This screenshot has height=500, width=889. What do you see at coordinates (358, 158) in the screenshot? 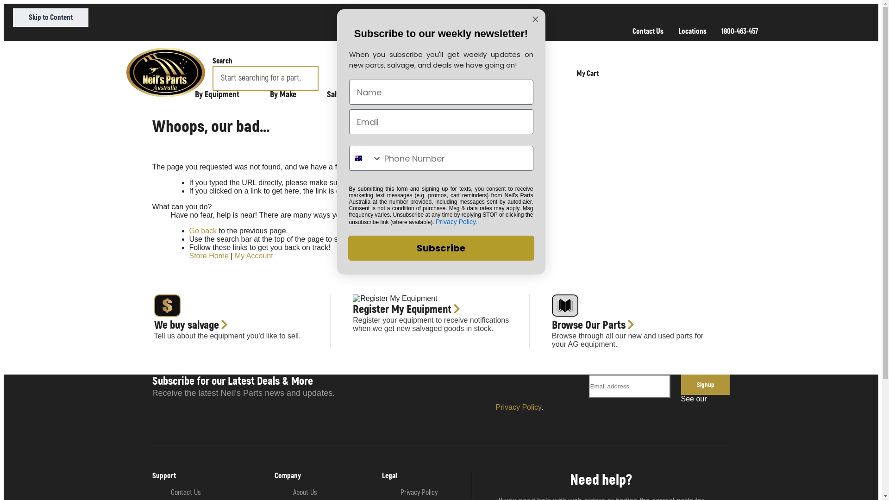
I see `Australia` at bounding box center [358, 158].